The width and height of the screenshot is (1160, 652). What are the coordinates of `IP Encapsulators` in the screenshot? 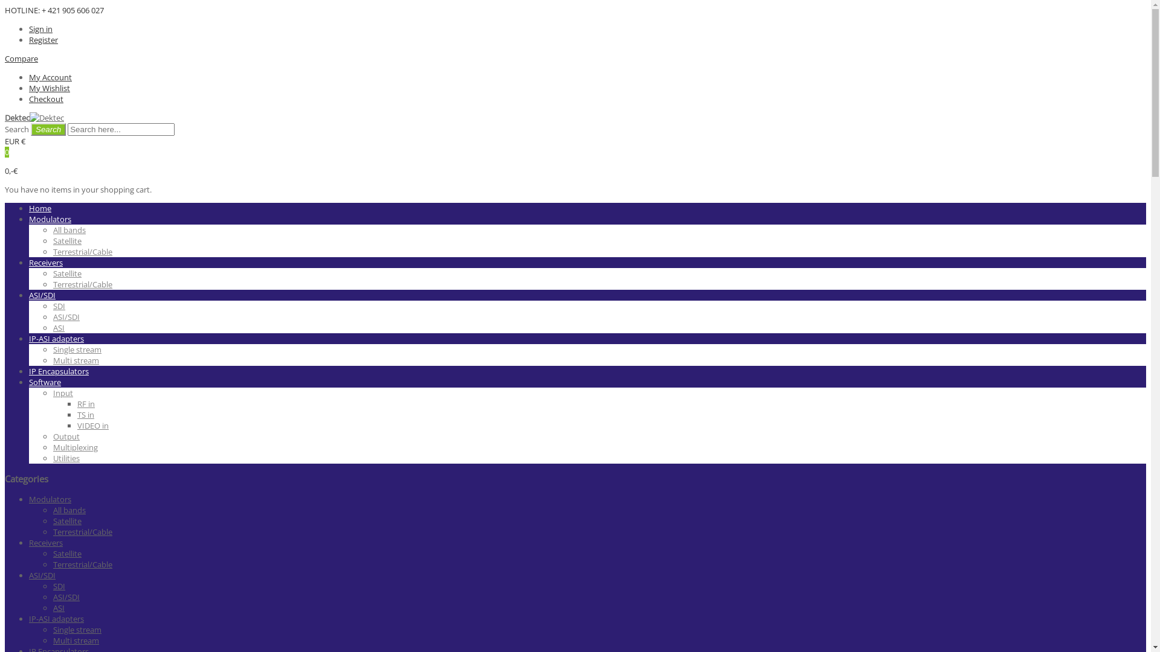 It's located at (59, 371).